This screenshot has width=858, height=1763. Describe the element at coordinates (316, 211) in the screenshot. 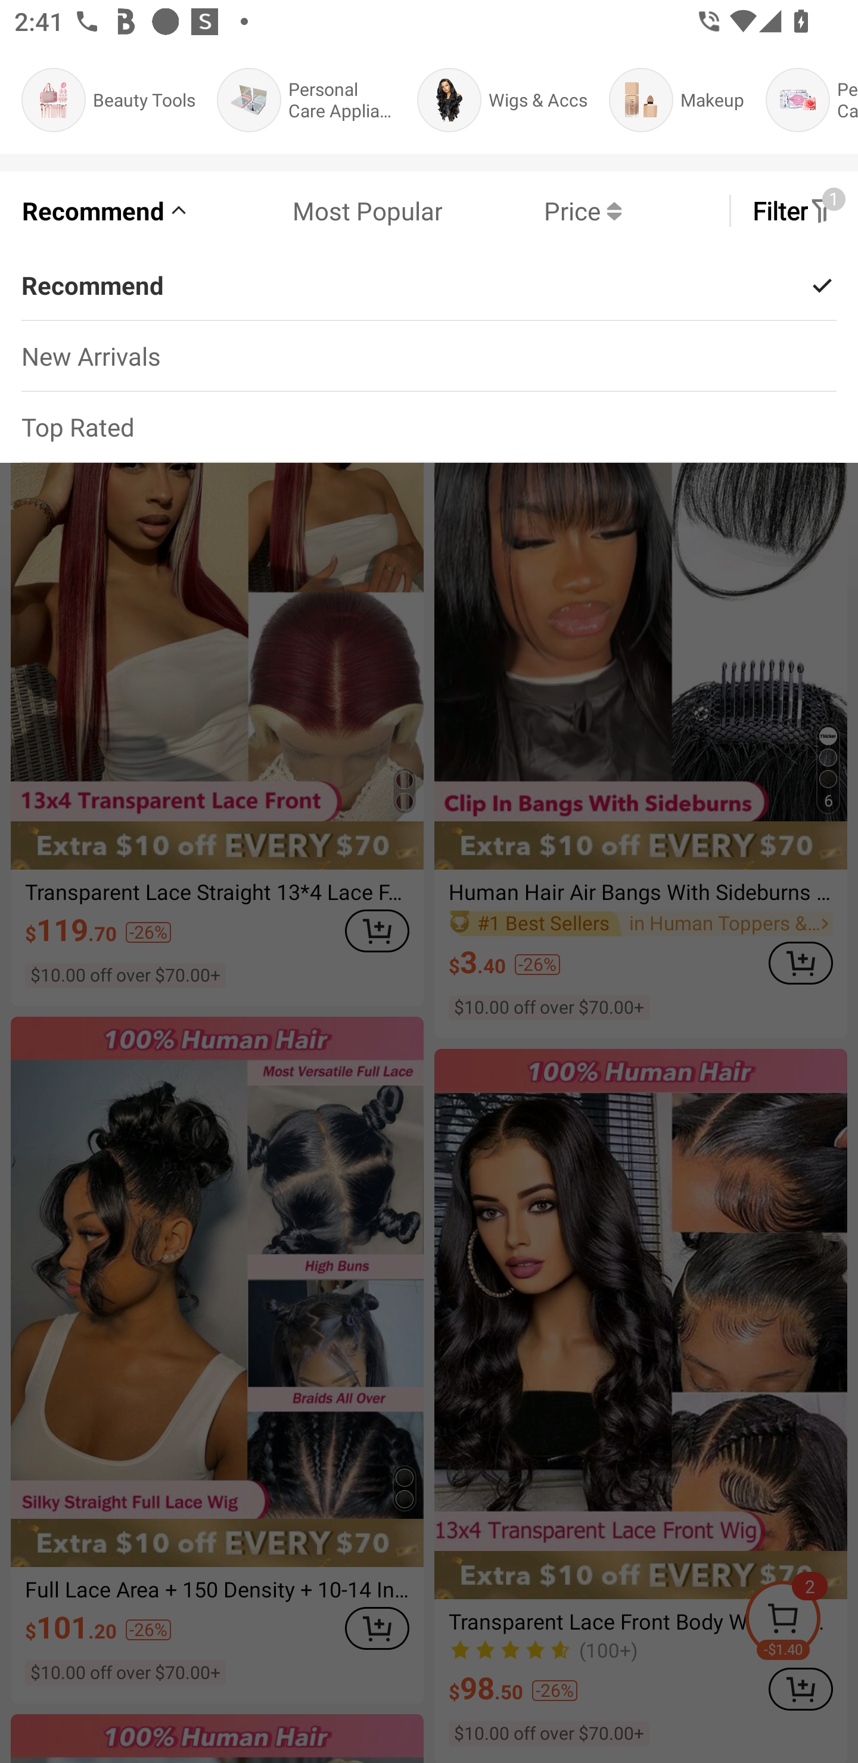

I see `Most Popular` at that location.